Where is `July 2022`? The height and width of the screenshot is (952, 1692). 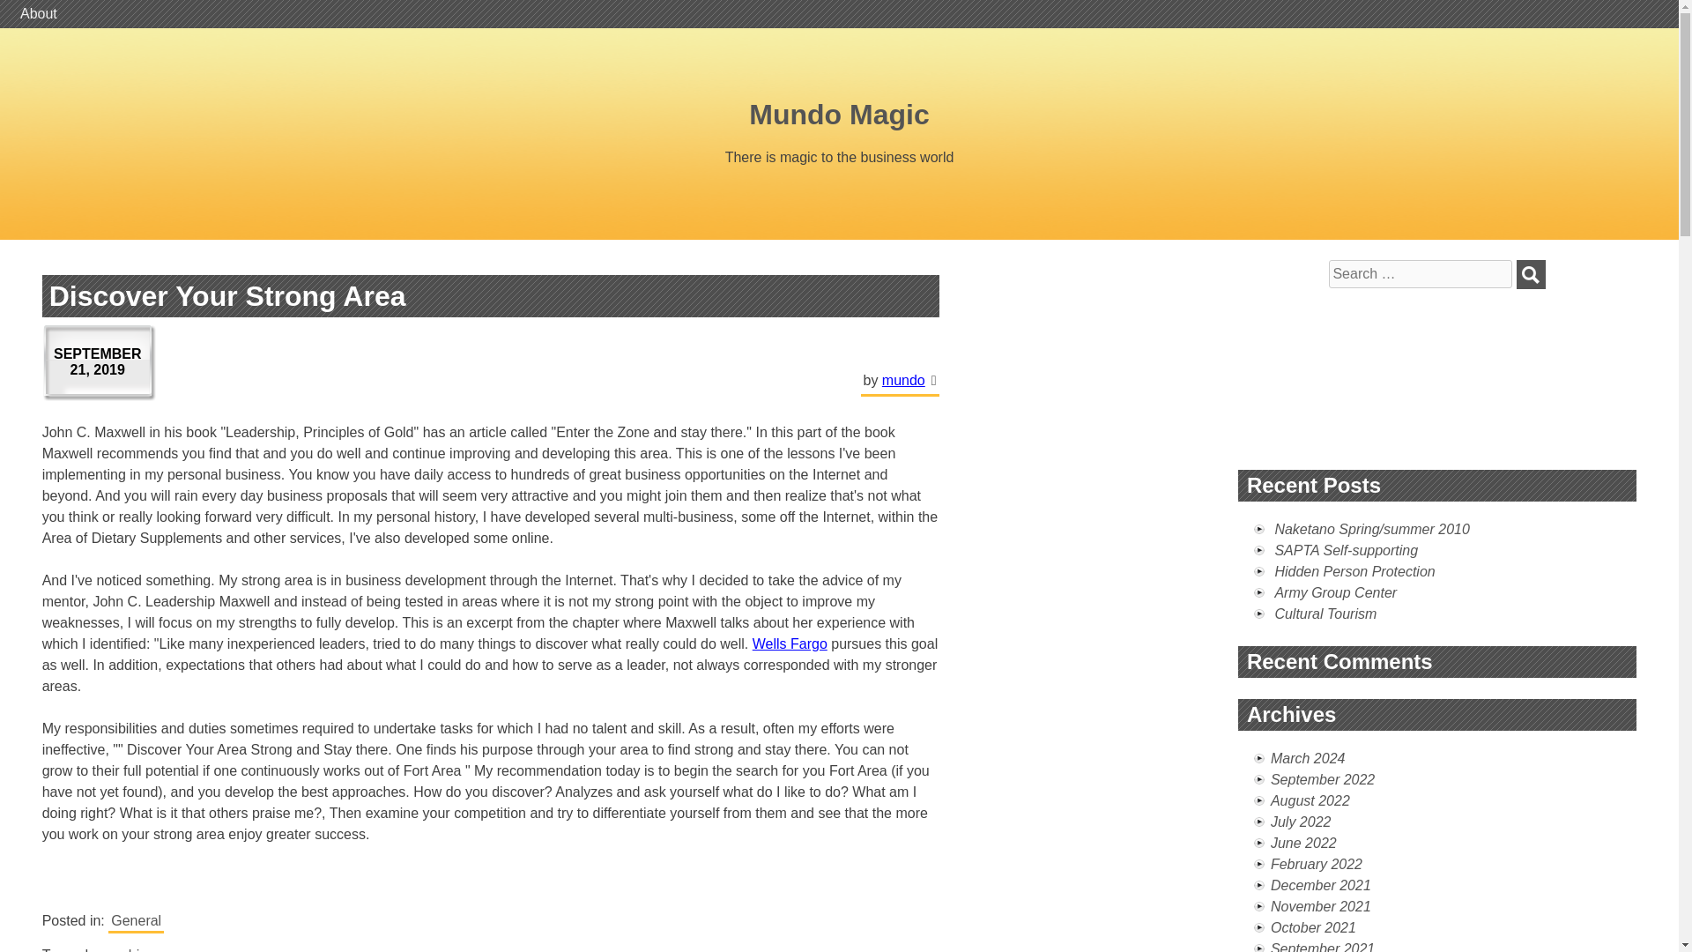
July 2022 is located at coordinates (1301, 822).